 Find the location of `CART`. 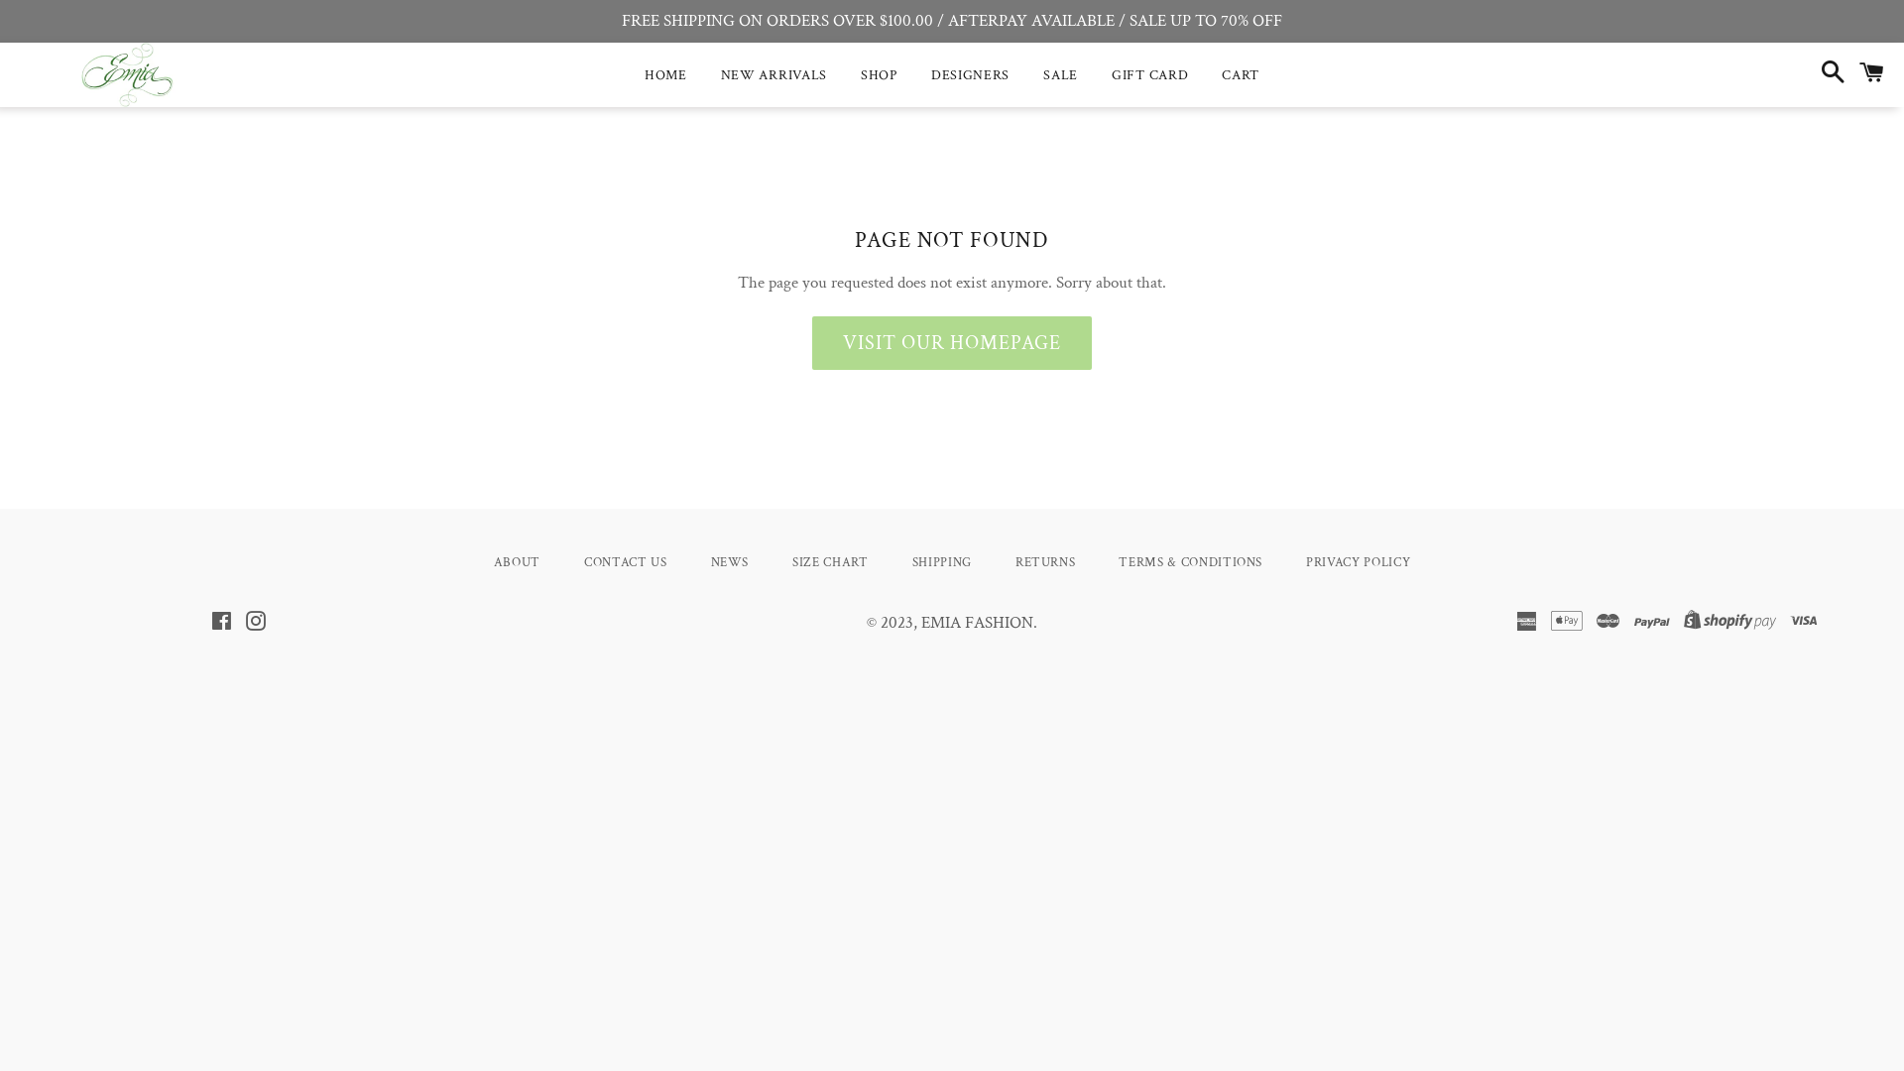

CART is located at coordinates (1241, 75).